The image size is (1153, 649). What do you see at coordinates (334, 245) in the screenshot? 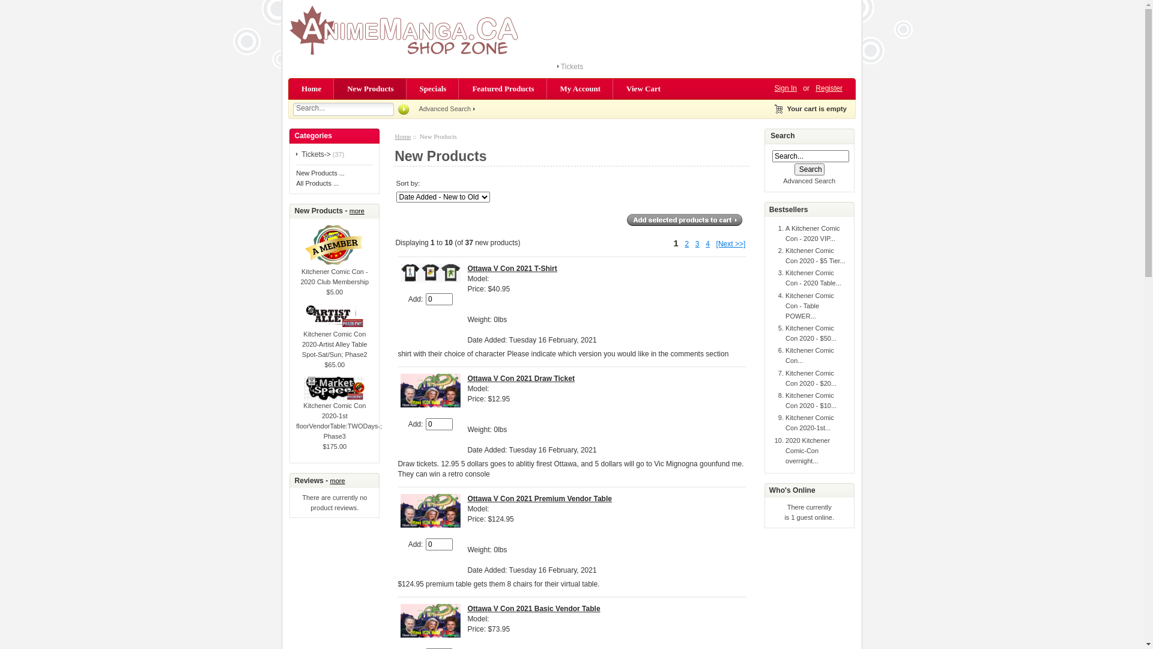
I see ` Kitchener Comic Con - 2020 Club Membership ` at bounding box center [334, 245].